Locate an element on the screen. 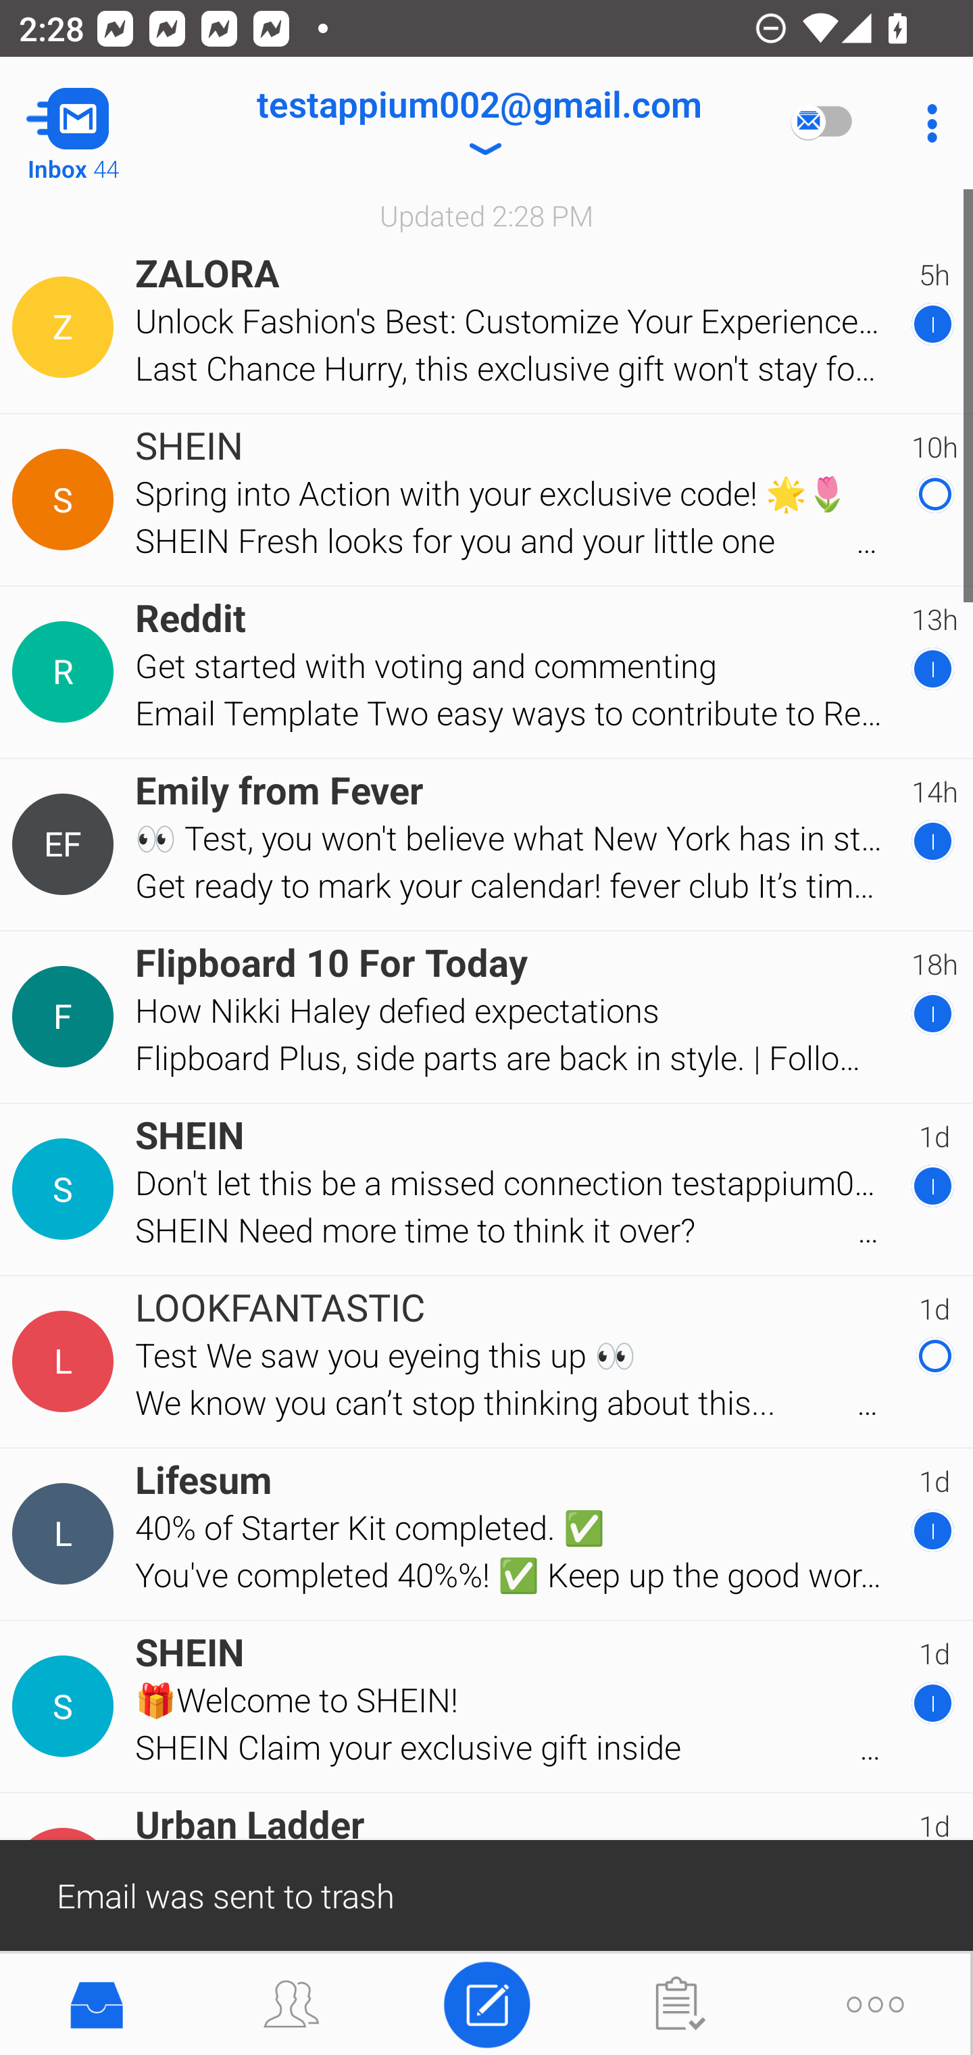  Contact Details is located at coordinates (66, 1188).